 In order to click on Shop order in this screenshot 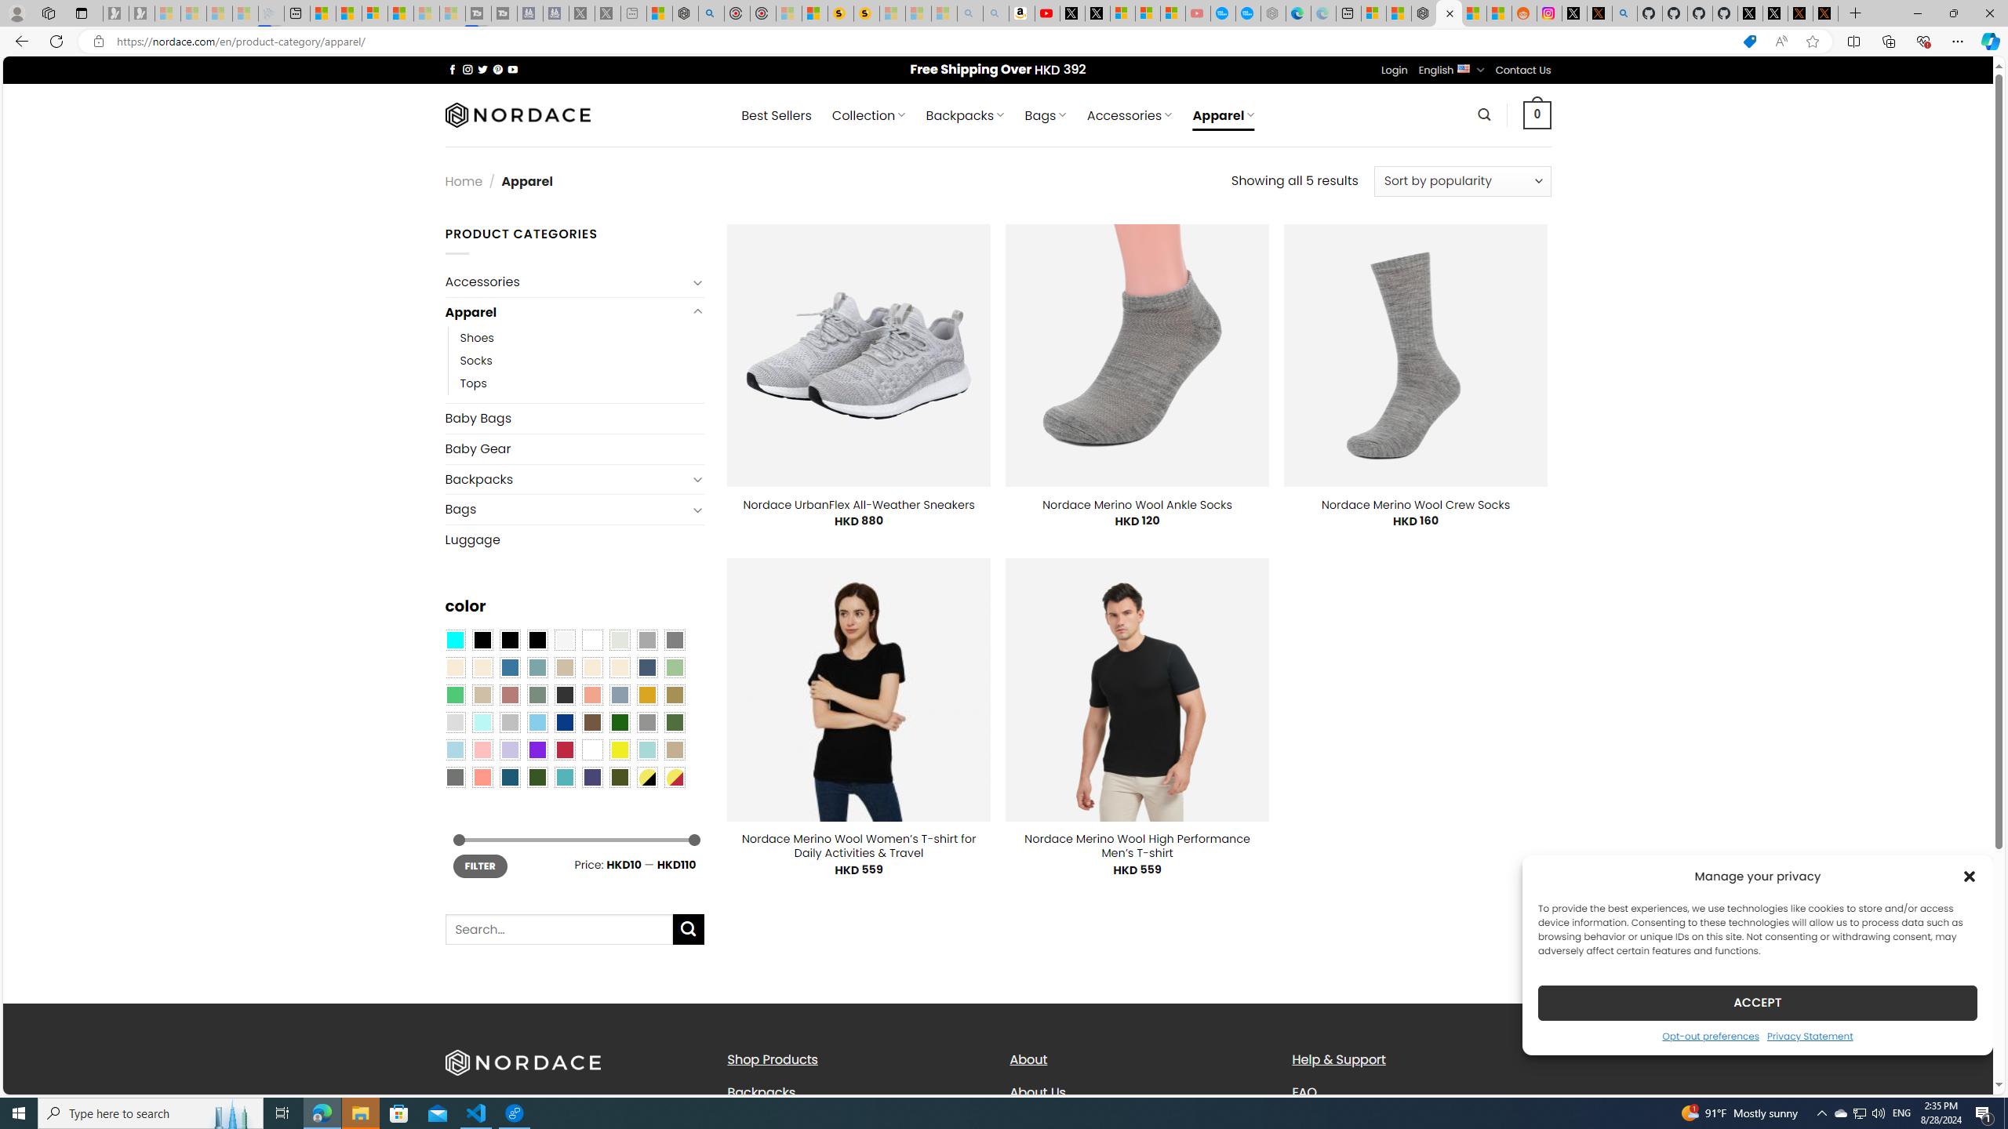, I will do `click(1462, 180)`.